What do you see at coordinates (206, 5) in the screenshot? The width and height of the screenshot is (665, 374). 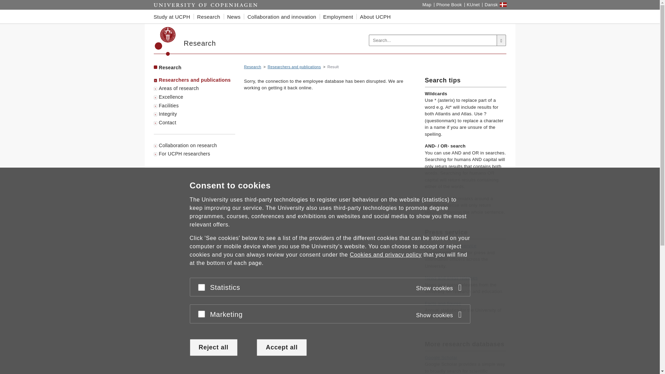 I see `Start` at bounding box center [206, 5].